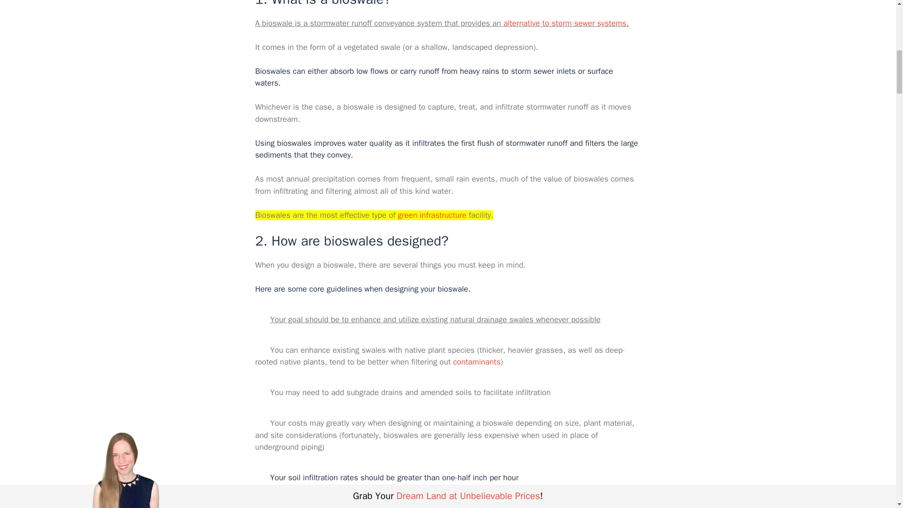 The height and width of the screenshot is (508, 903). Describe the element at coordinates (476, 362) in the screenshot. I see `contaminants` at that location.